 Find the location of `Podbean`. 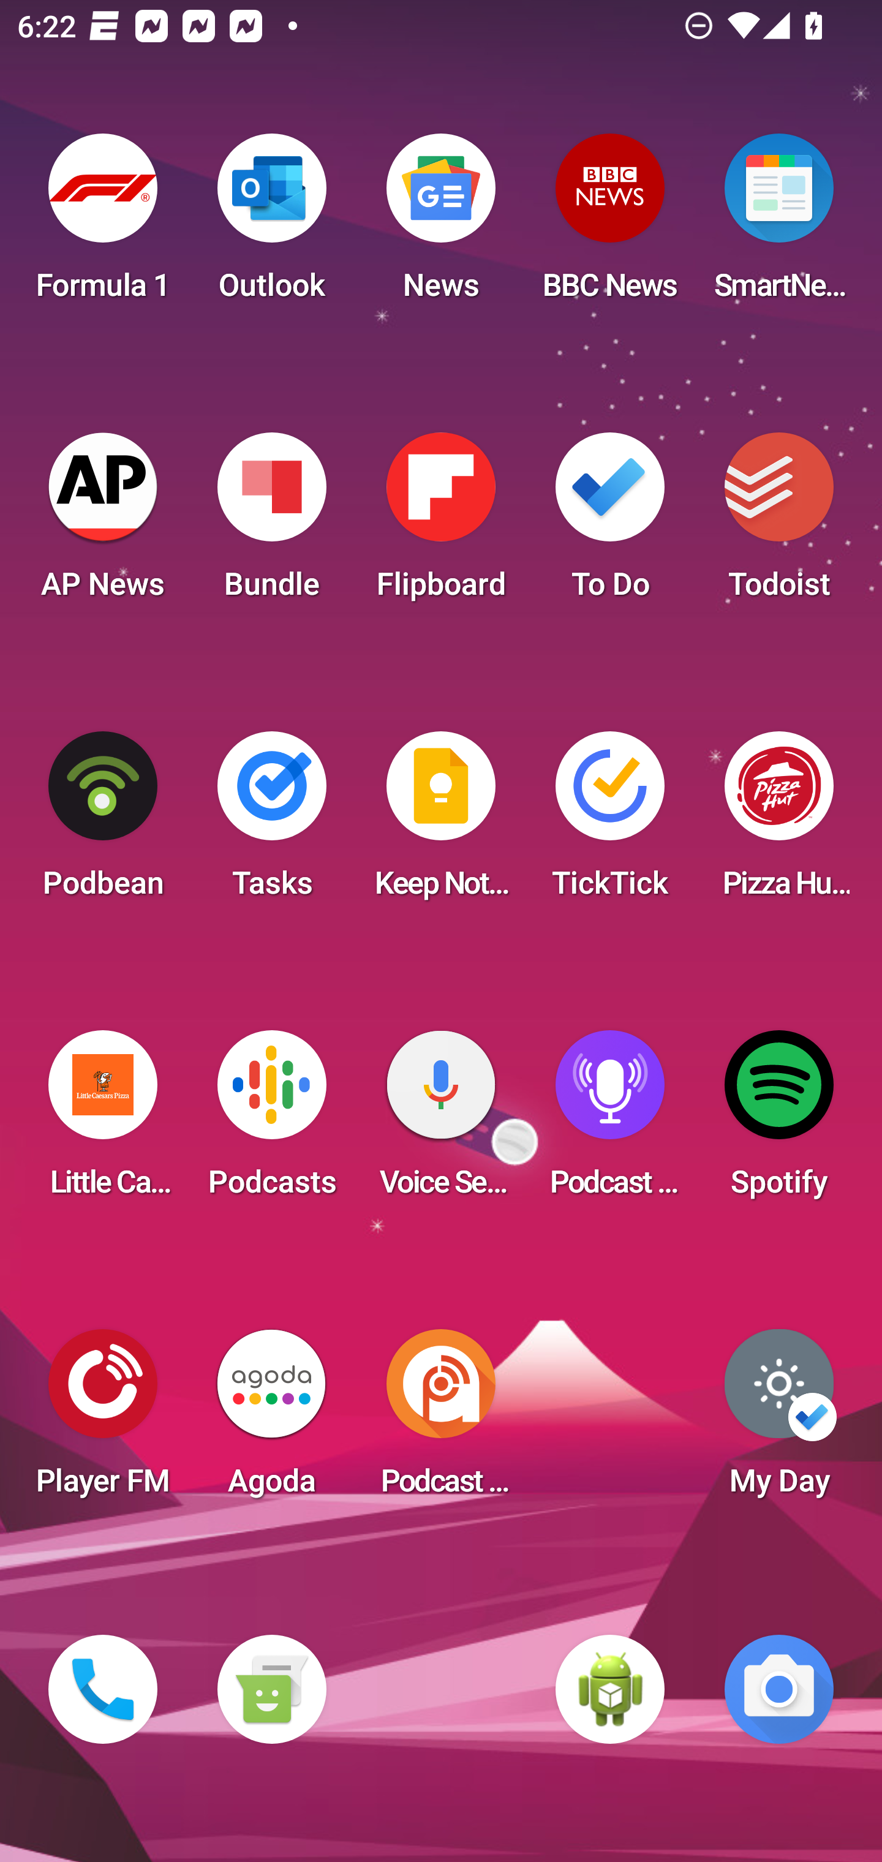

Podbean is located at coordinates (103, 822).